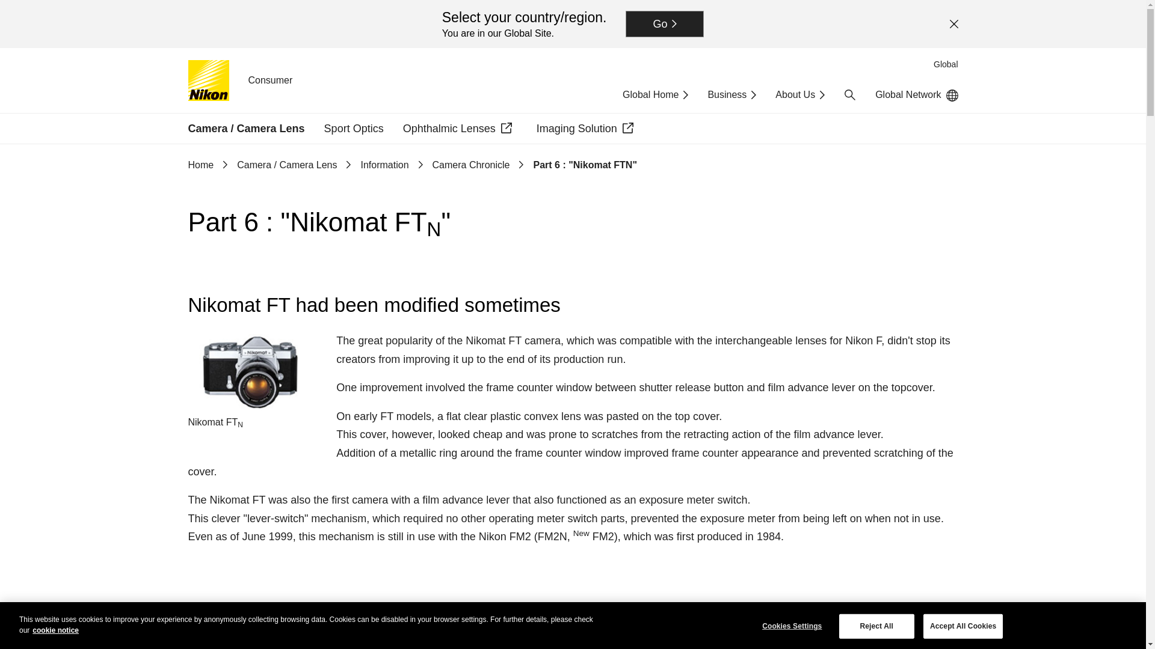 This screenshot has height=649, width=1155. I want to click on Information, so click(384, 165).